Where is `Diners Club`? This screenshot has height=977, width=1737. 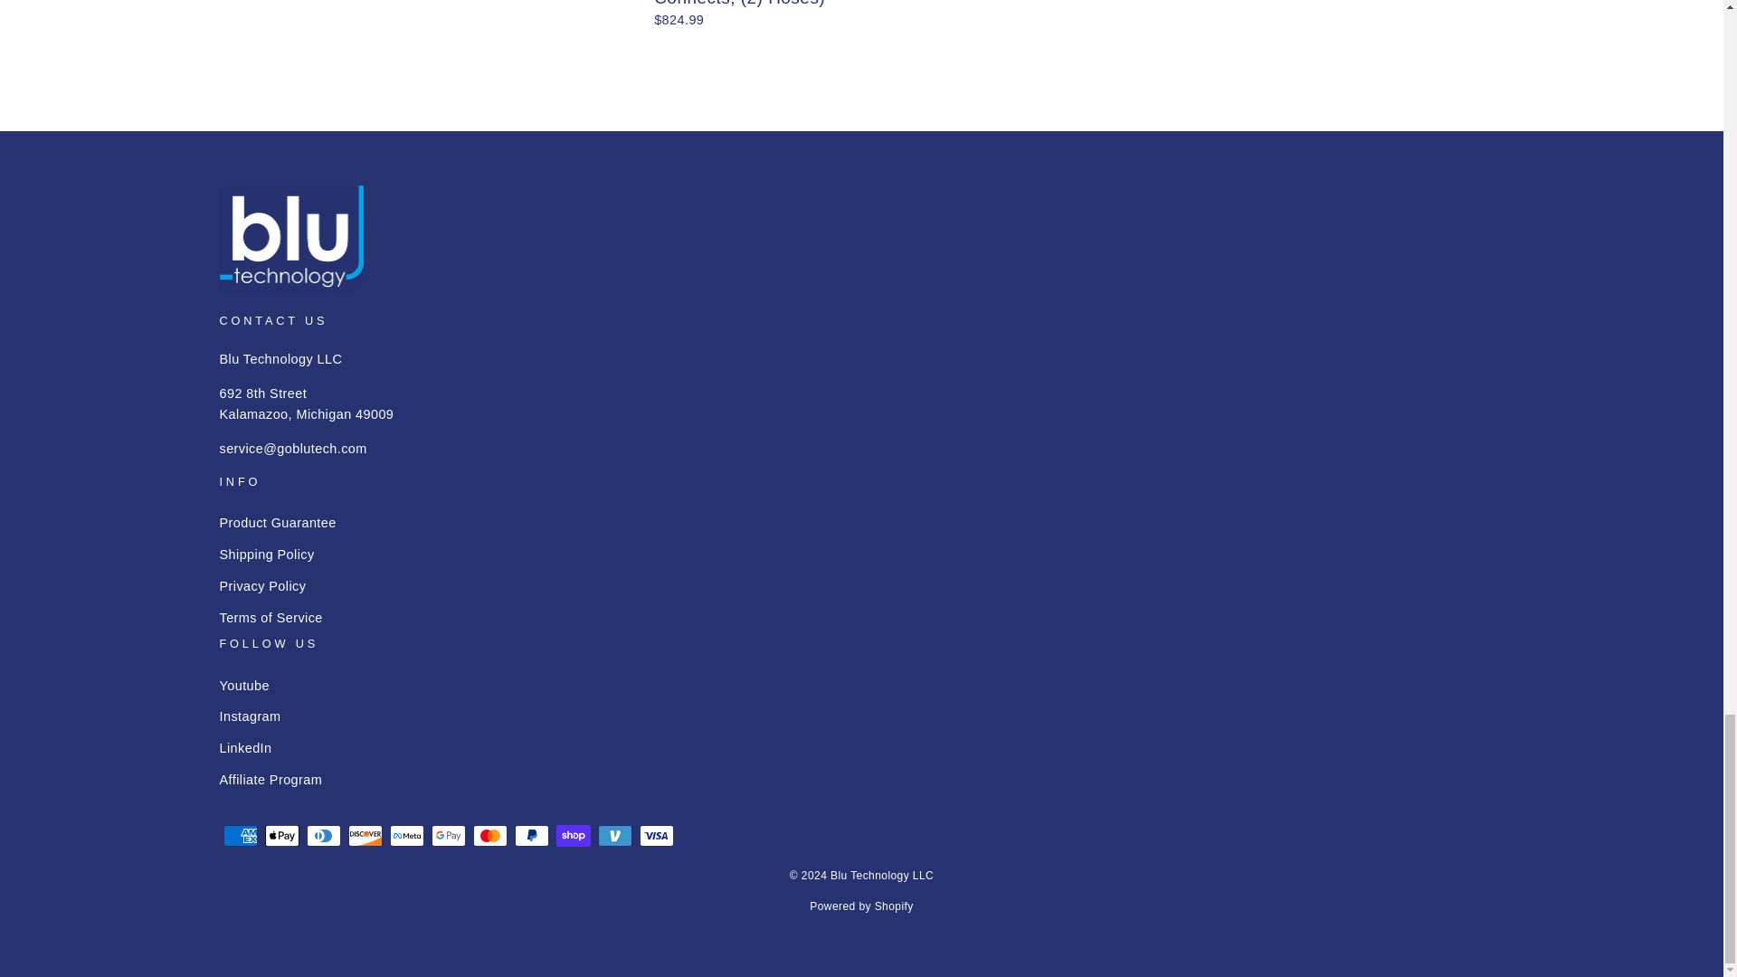 Diners Club is located at coordinates (322, 836).